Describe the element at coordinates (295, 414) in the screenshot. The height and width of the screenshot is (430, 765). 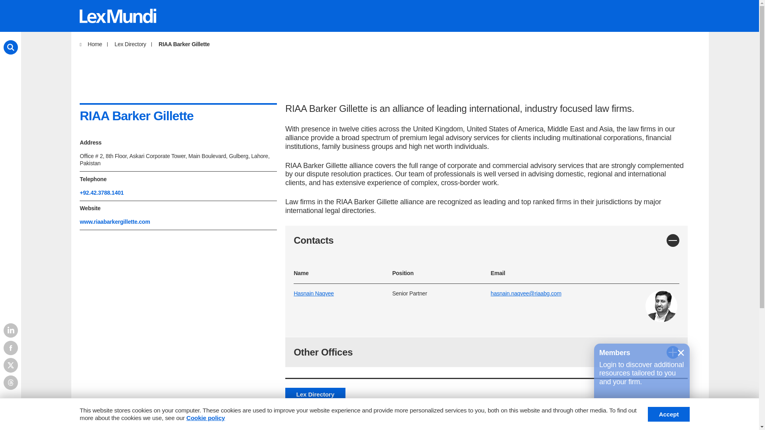
I see `Global Reach` at that location.